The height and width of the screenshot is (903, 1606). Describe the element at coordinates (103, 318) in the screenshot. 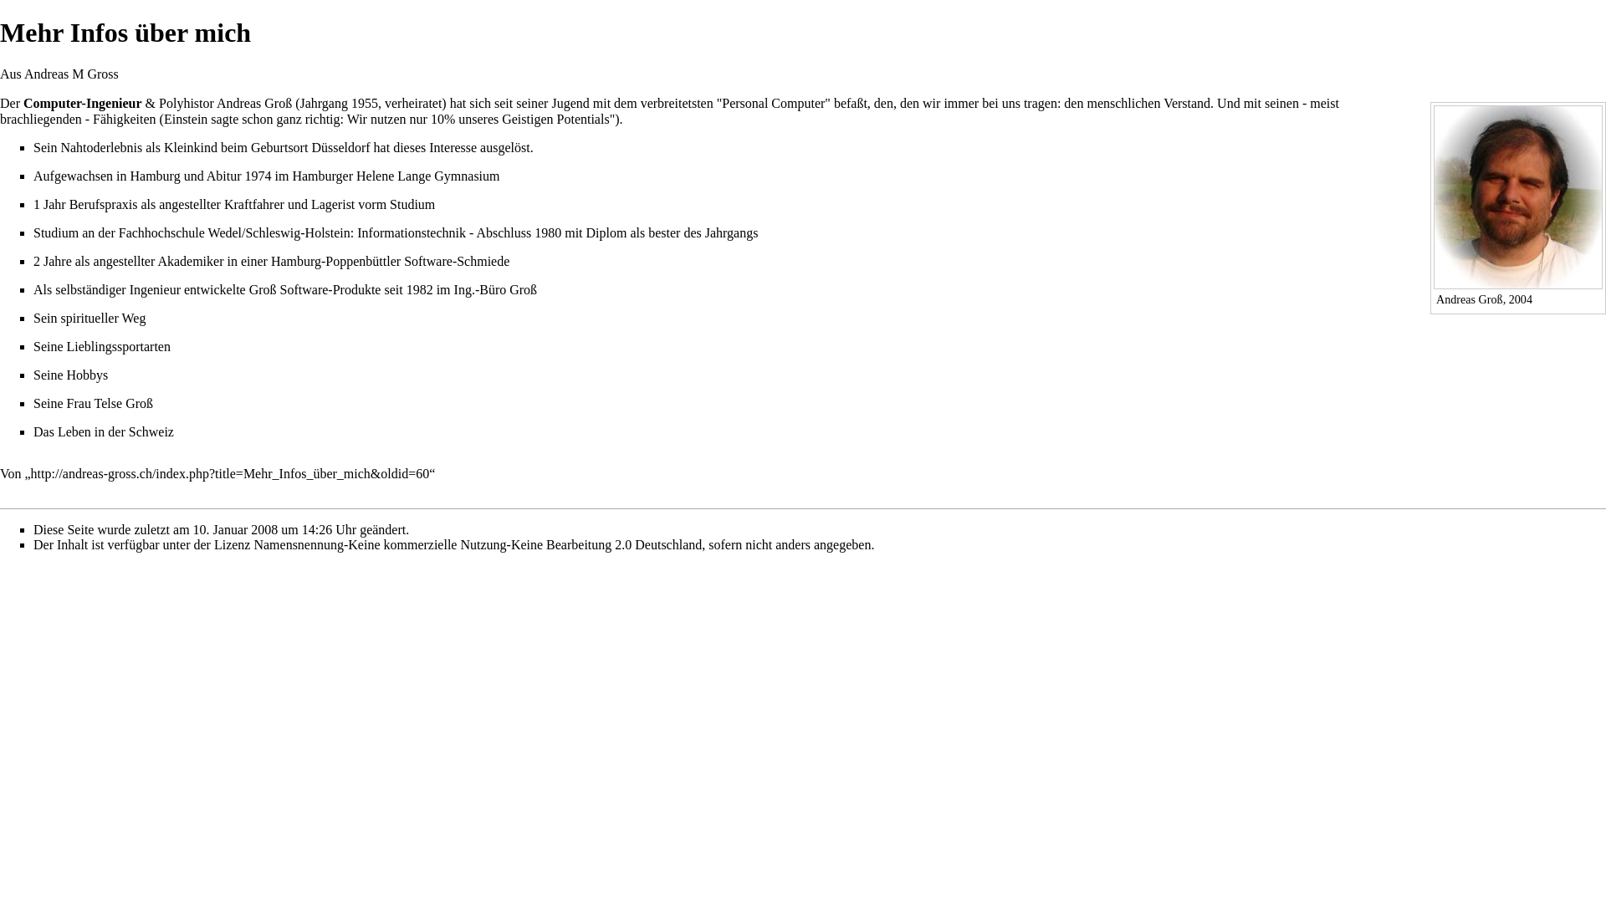

I see `spiritueller Weg` at that location.